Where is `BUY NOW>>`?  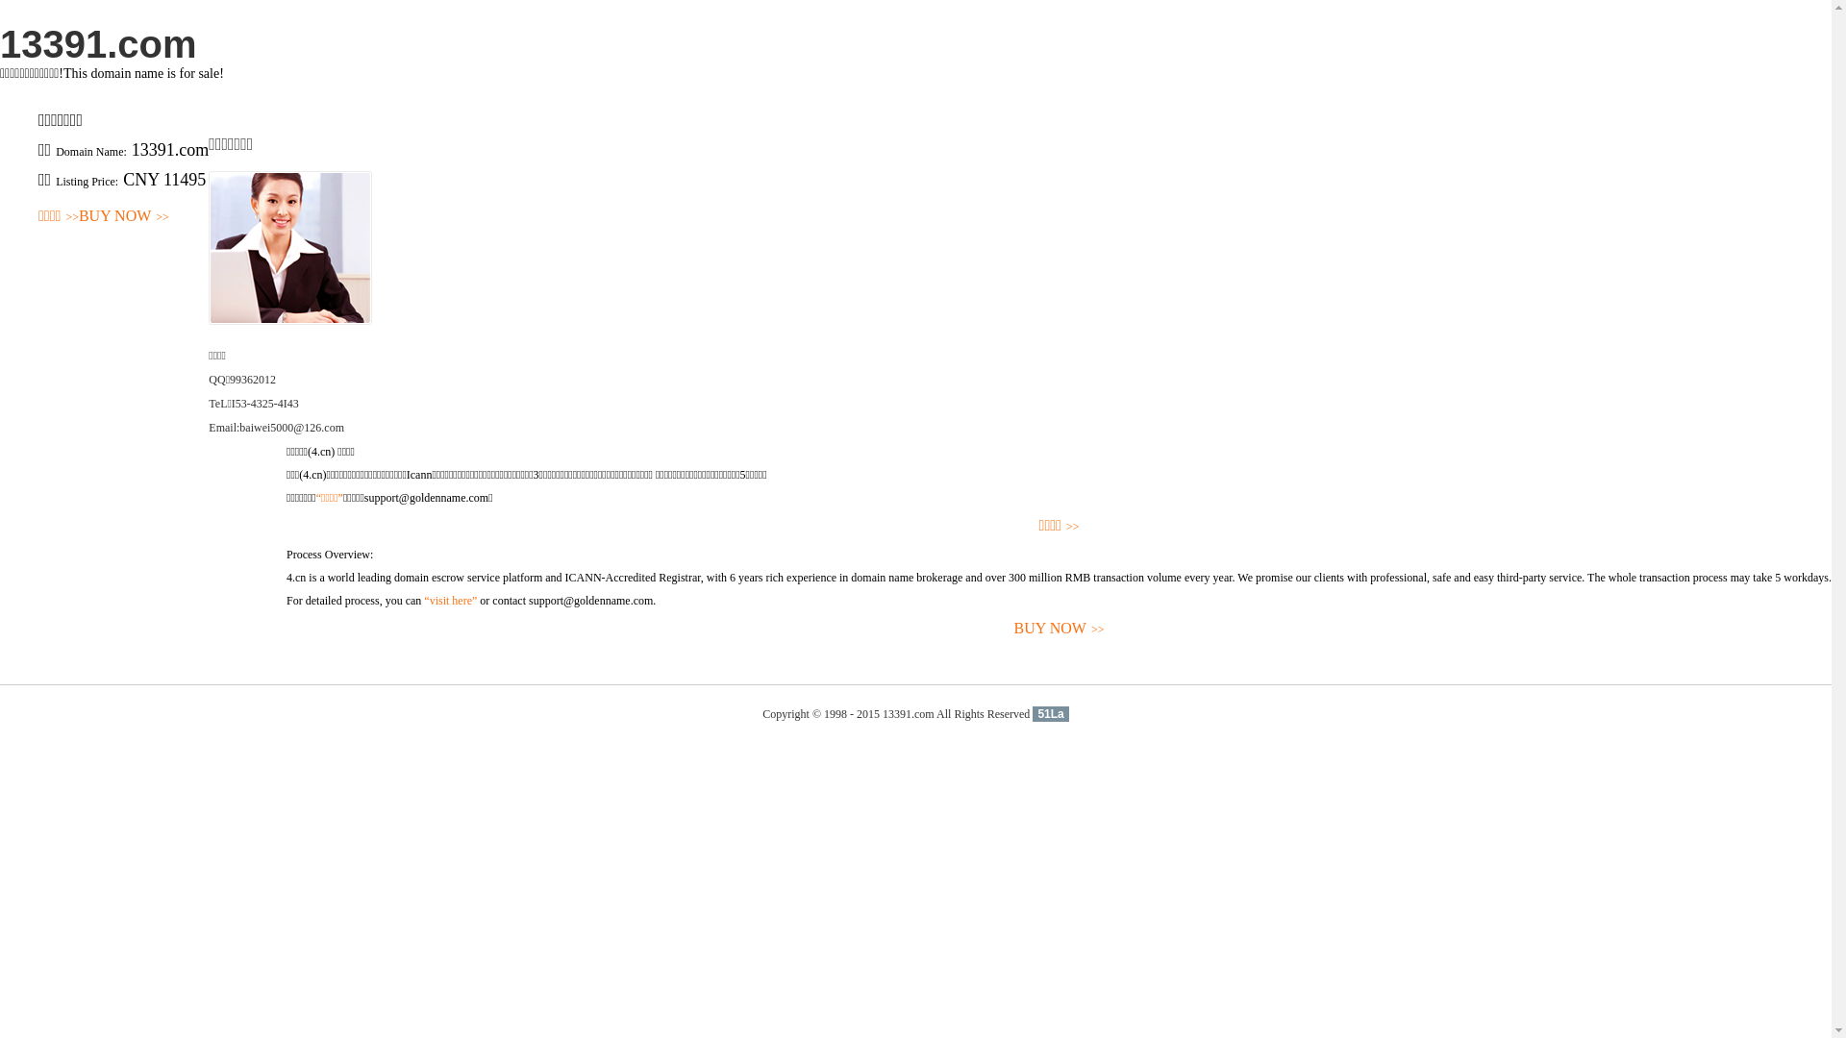 BUY NOW>> is located at coordinates (1060, 629).